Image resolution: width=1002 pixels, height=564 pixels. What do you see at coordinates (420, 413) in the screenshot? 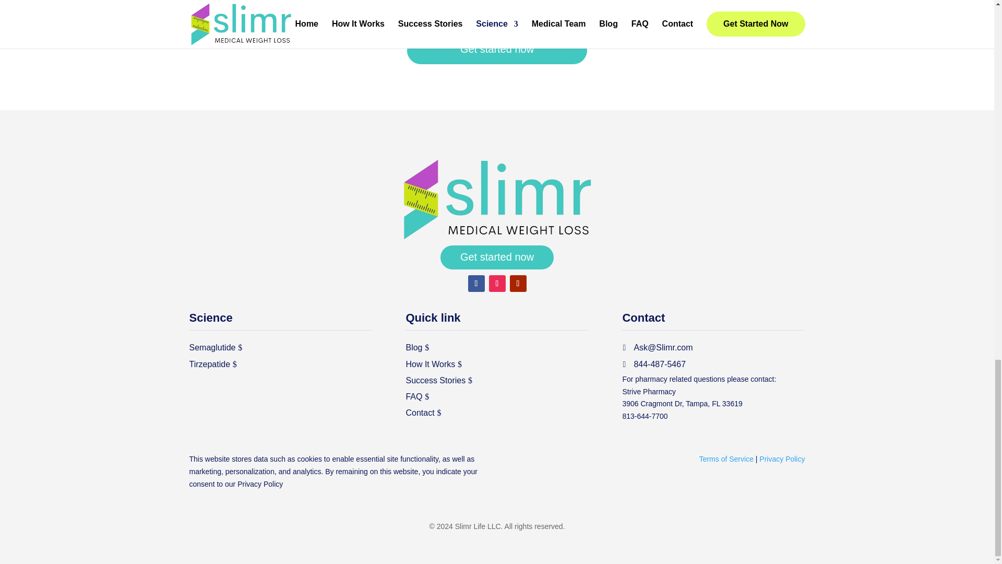
I see `Contact` at bounding box center [420, 413].